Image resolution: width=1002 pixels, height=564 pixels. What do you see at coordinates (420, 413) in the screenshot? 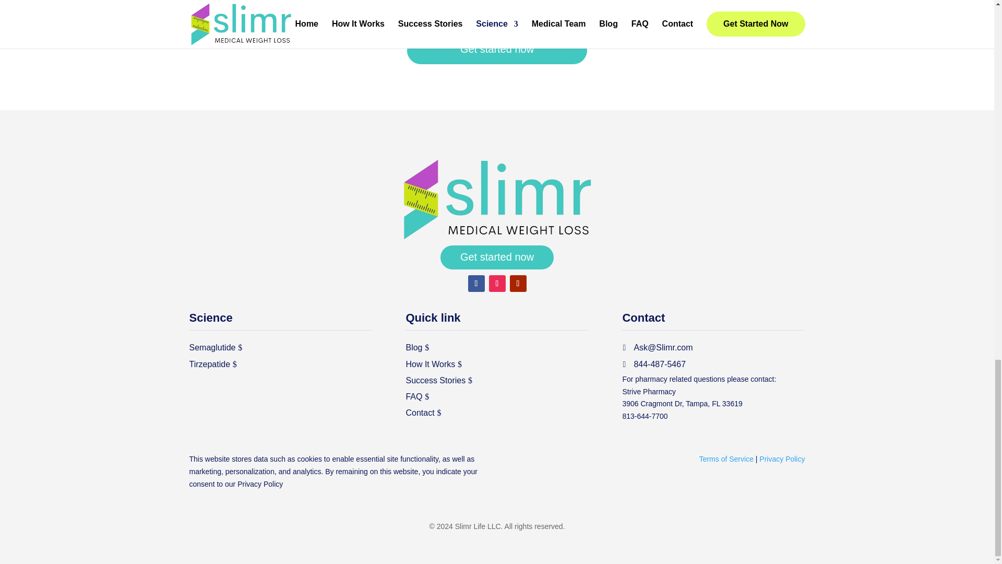
I see `Contact` at bounding box center [420, 413].